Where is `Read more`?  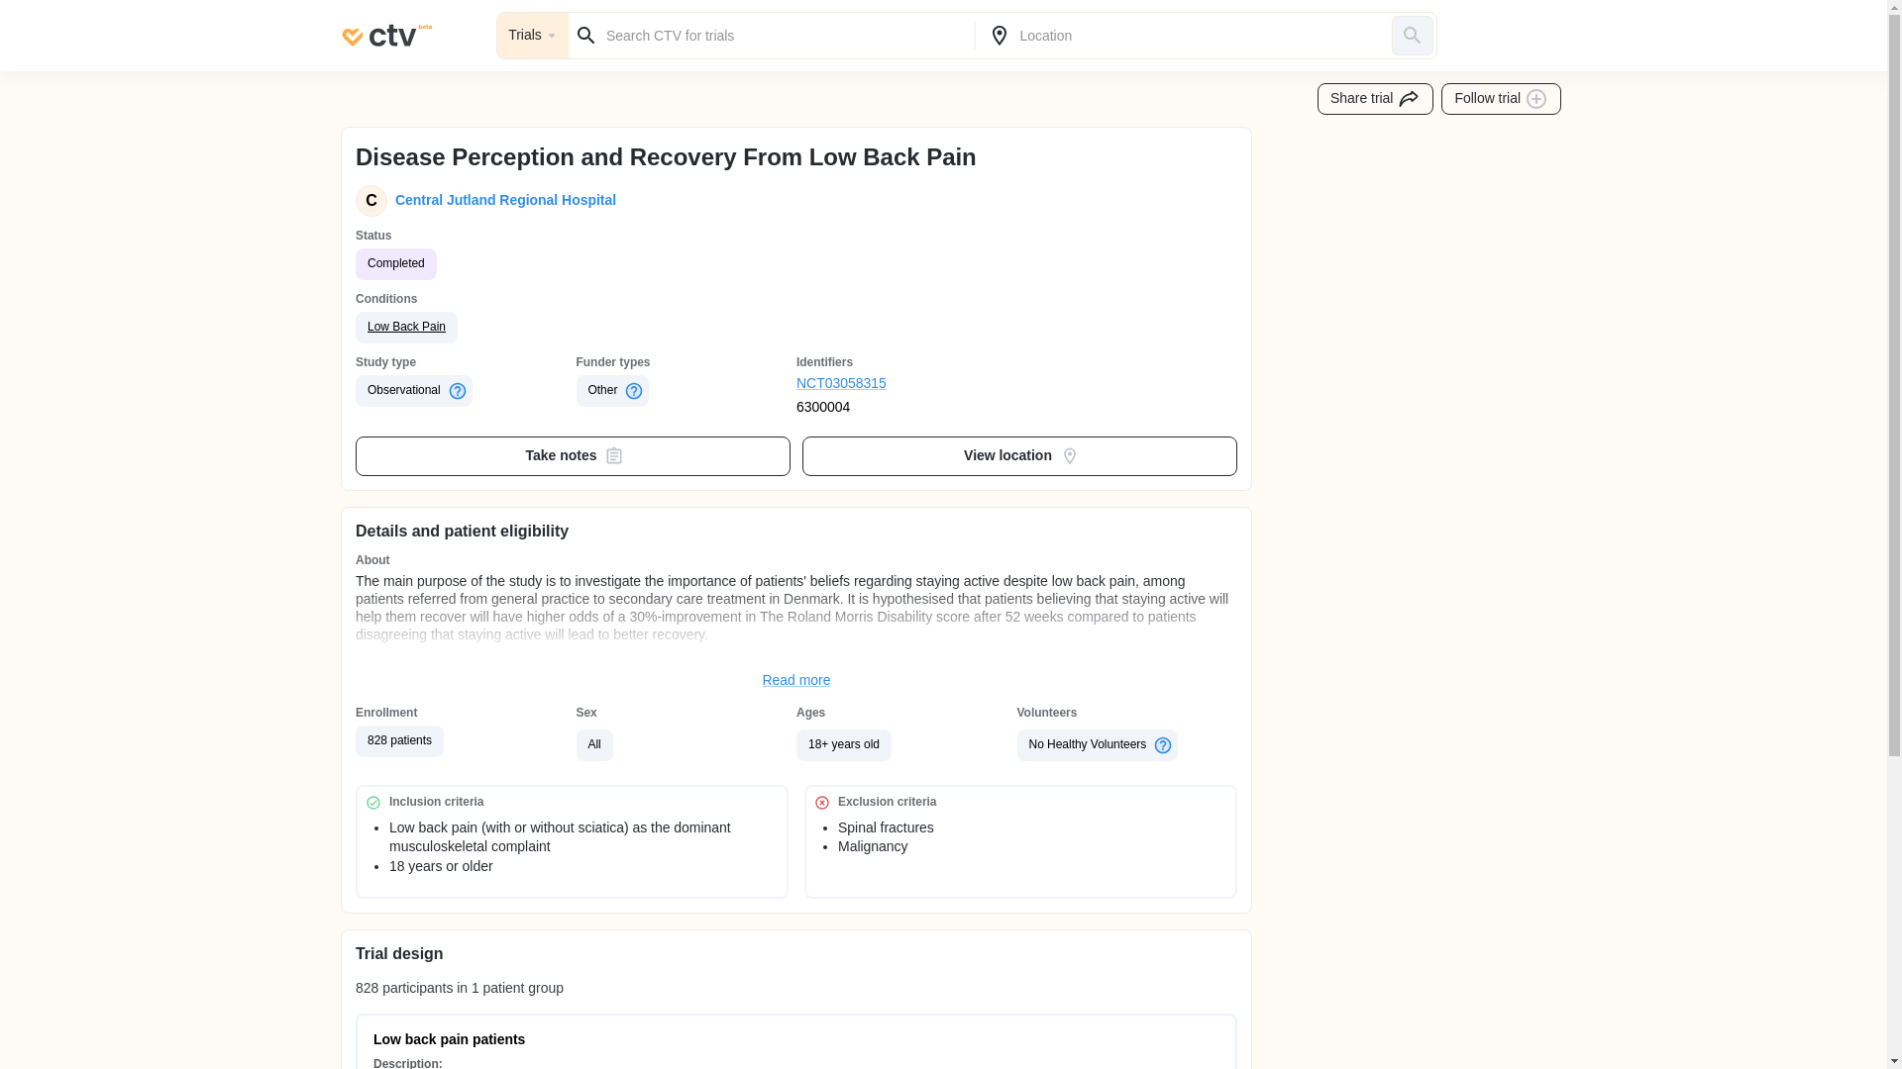 Read more is located at coordinates (796, 681).